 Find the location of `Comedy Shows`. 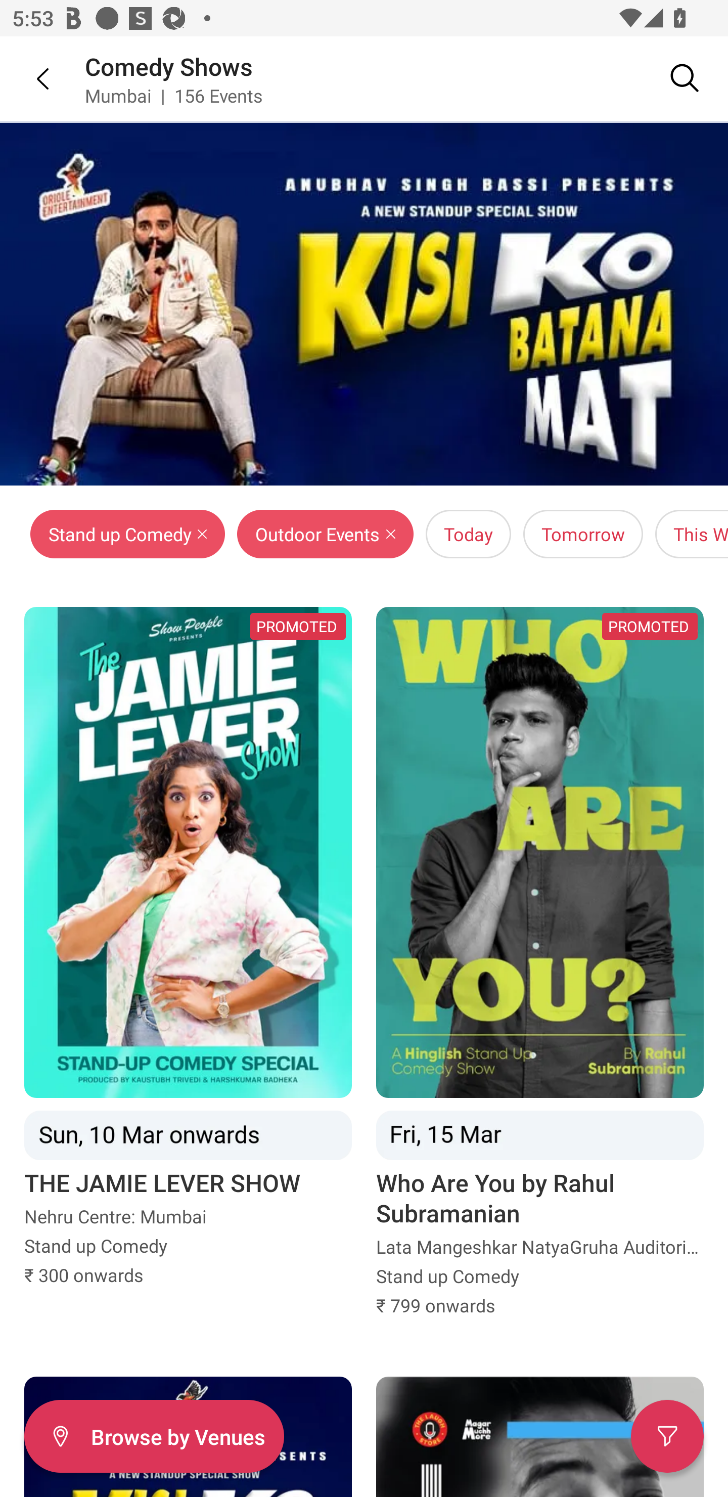

Comedy Shows is located at coordinates (169, 66).